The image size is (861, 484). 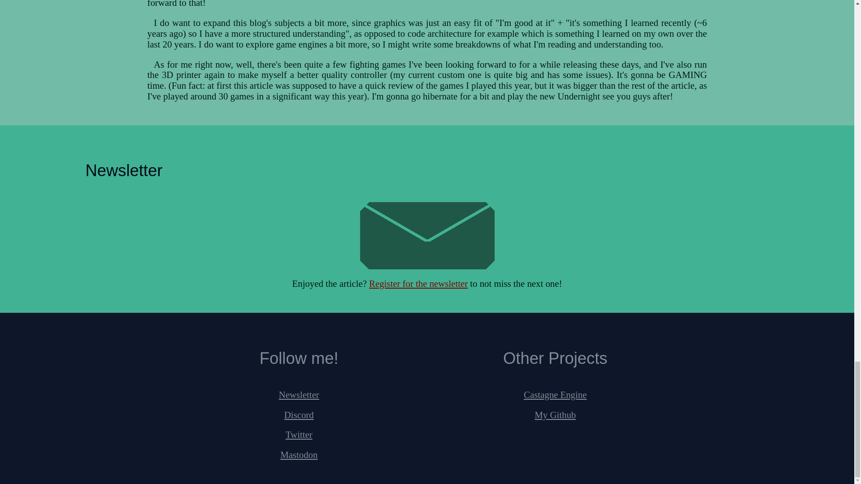 What do you see at coordinates (555, 414) in the screenshot?
I see `My Github` at bounding box center [555, 414].